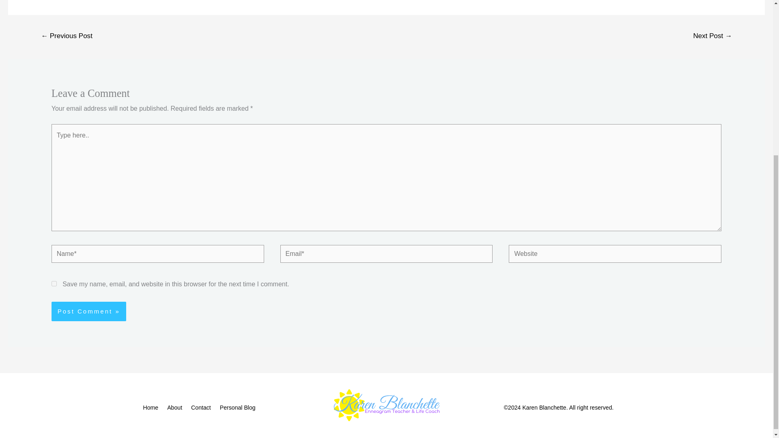 This screenshot has height=438, width=779. Describe the element at coordinates (239, 408) in the screenshot. I see `Personal Blog` at that location.